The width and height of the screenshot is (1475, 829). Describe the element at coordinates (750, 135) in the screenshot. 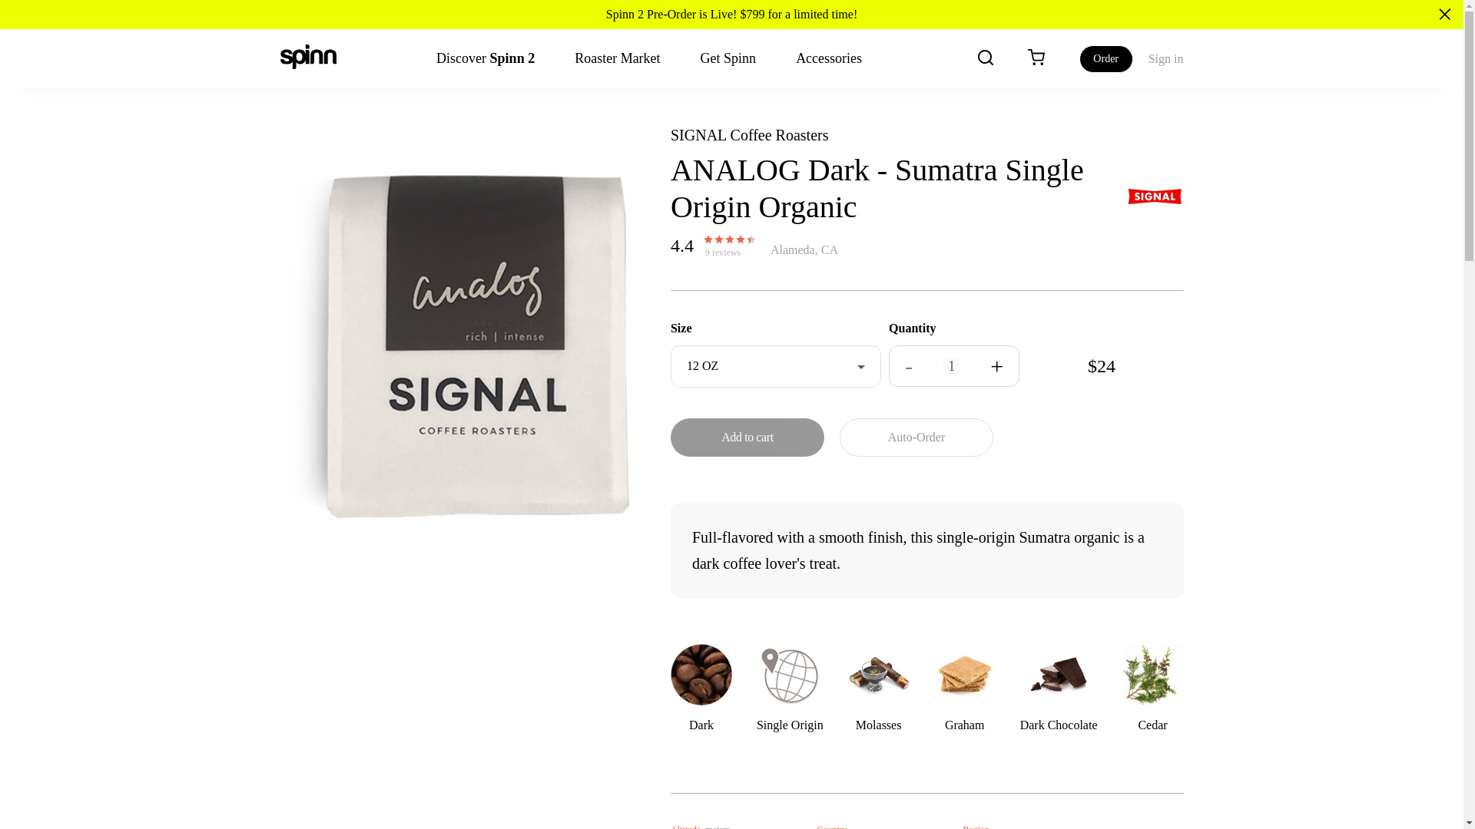

I see `SIGNAL Coffee Roasters` at that location.